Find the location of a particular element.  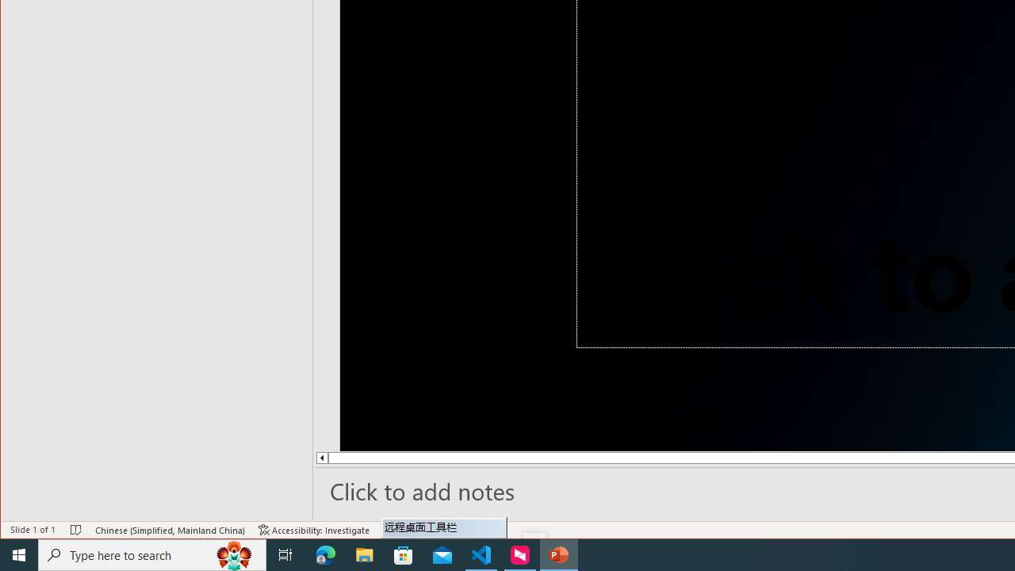

Start is located at coordinates (19, 555).